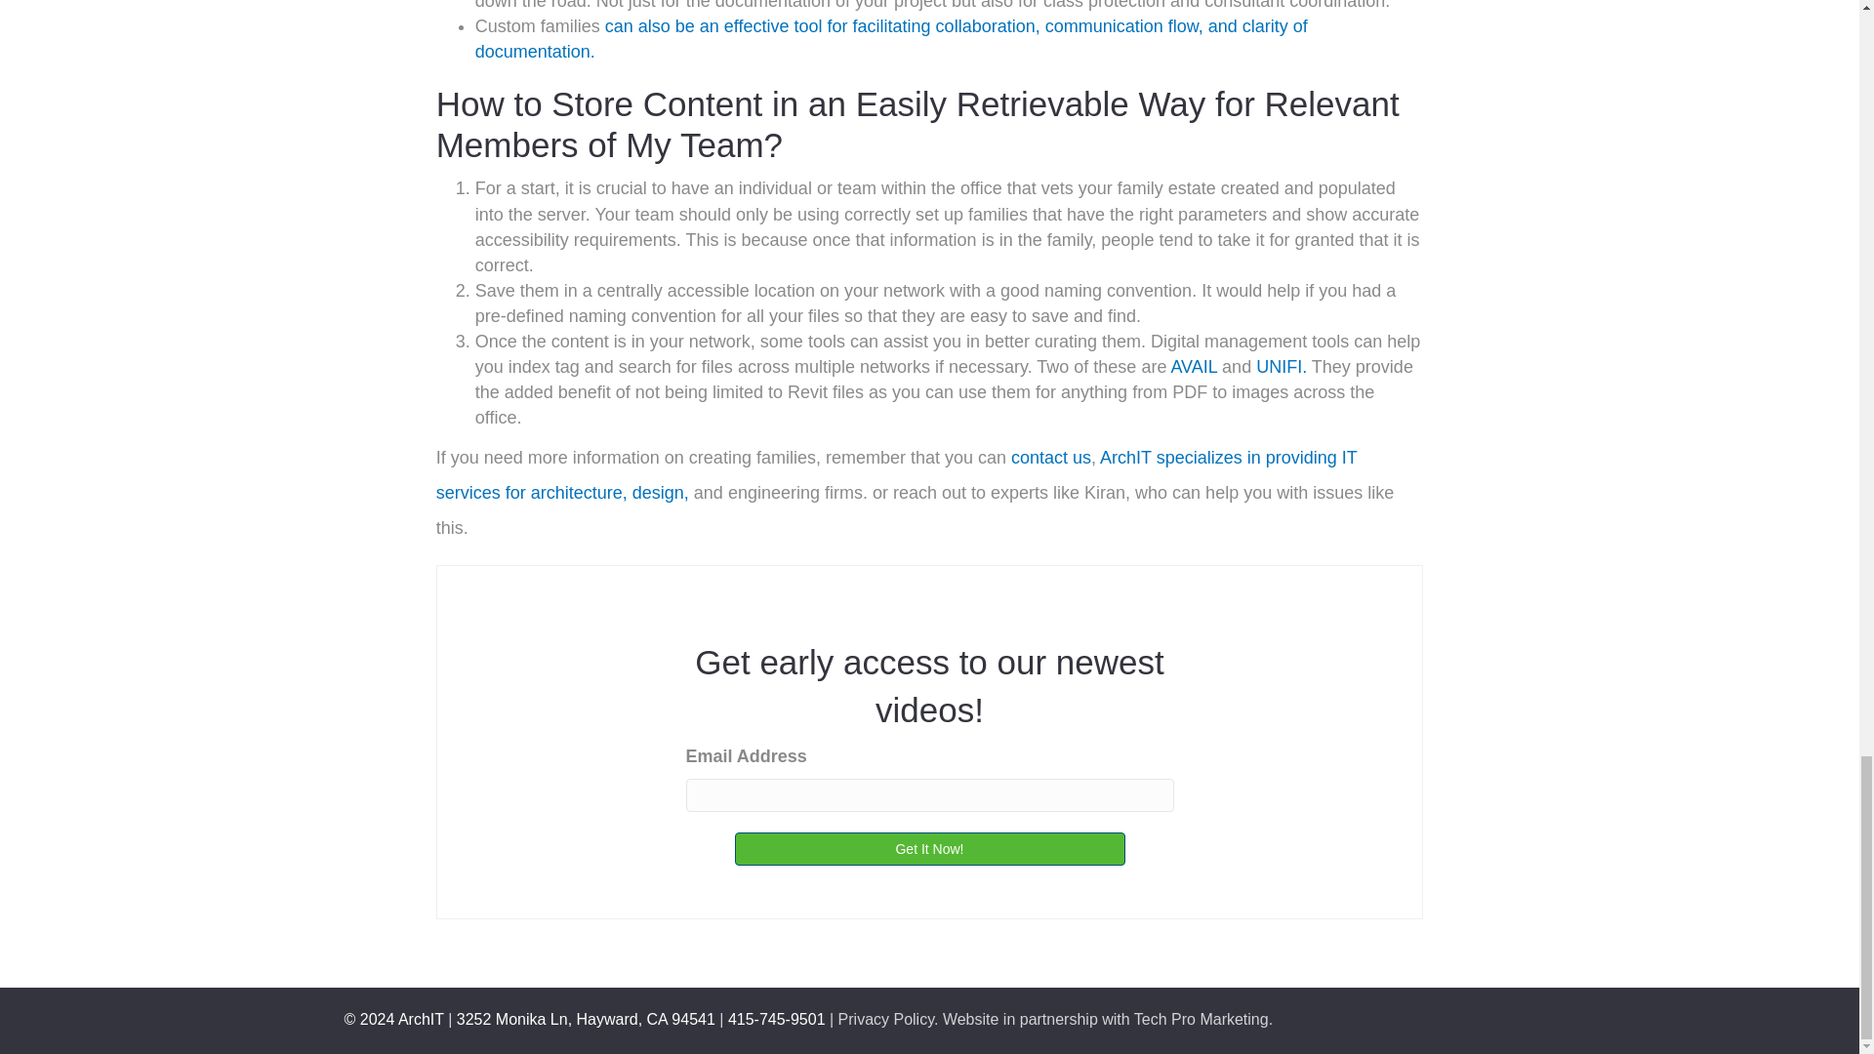 This screenshot has width=1874, height=1054. I want to click on UNIFI., so click(1281, 367).